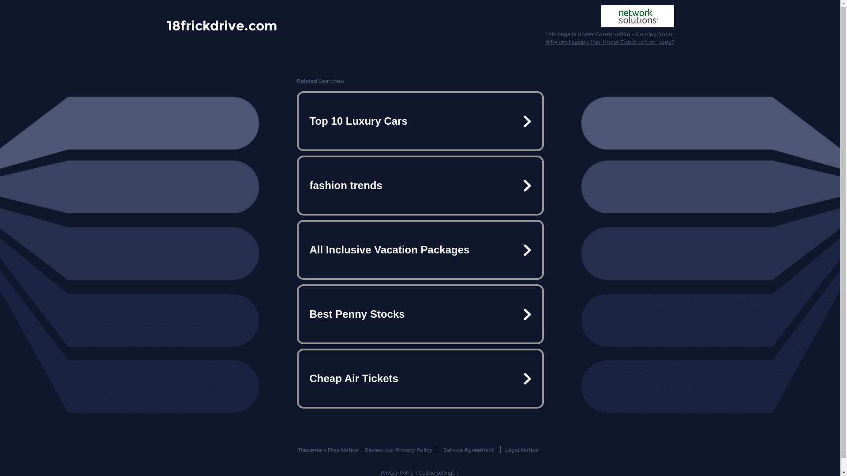 The width and height of the screenshot is (847, 476). I want to click on 18frickdrive.com, so click(222, 25).